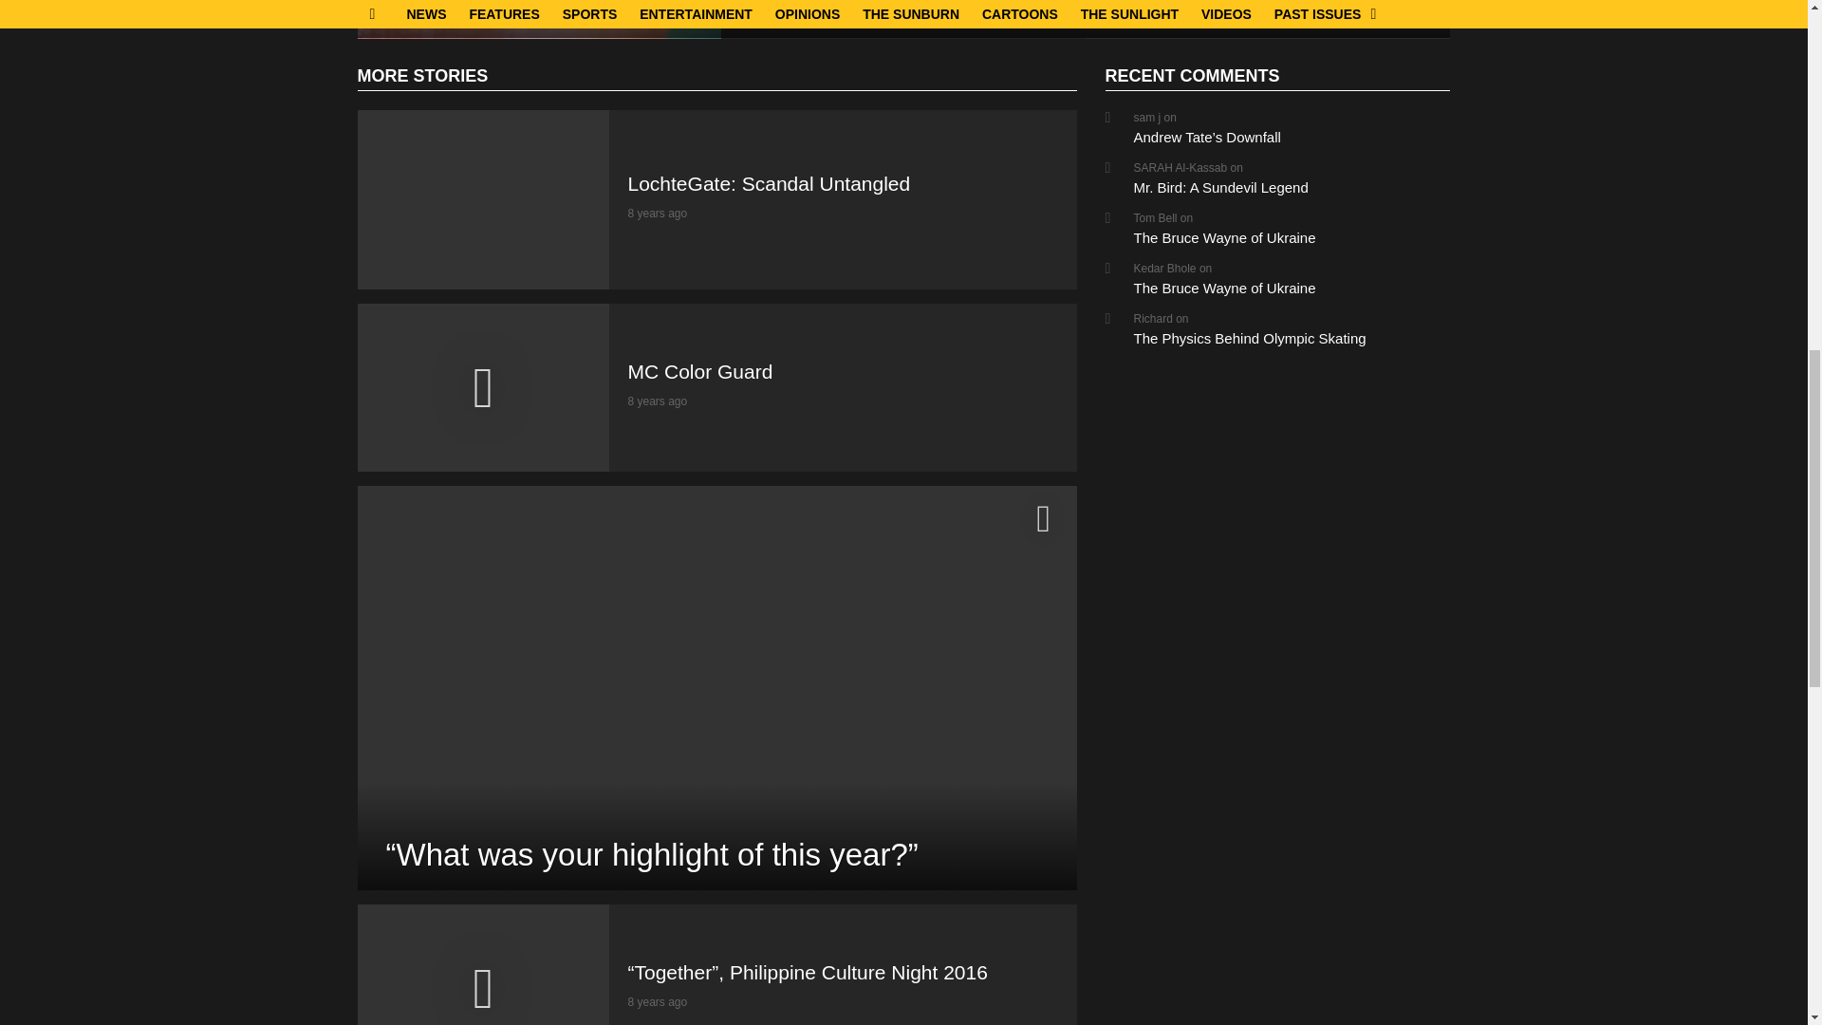  What do you see at coordinates (482, 199) in the screenshot?
I see `LochteGate: Scandal Untangled` at bounding box center [482, 199].